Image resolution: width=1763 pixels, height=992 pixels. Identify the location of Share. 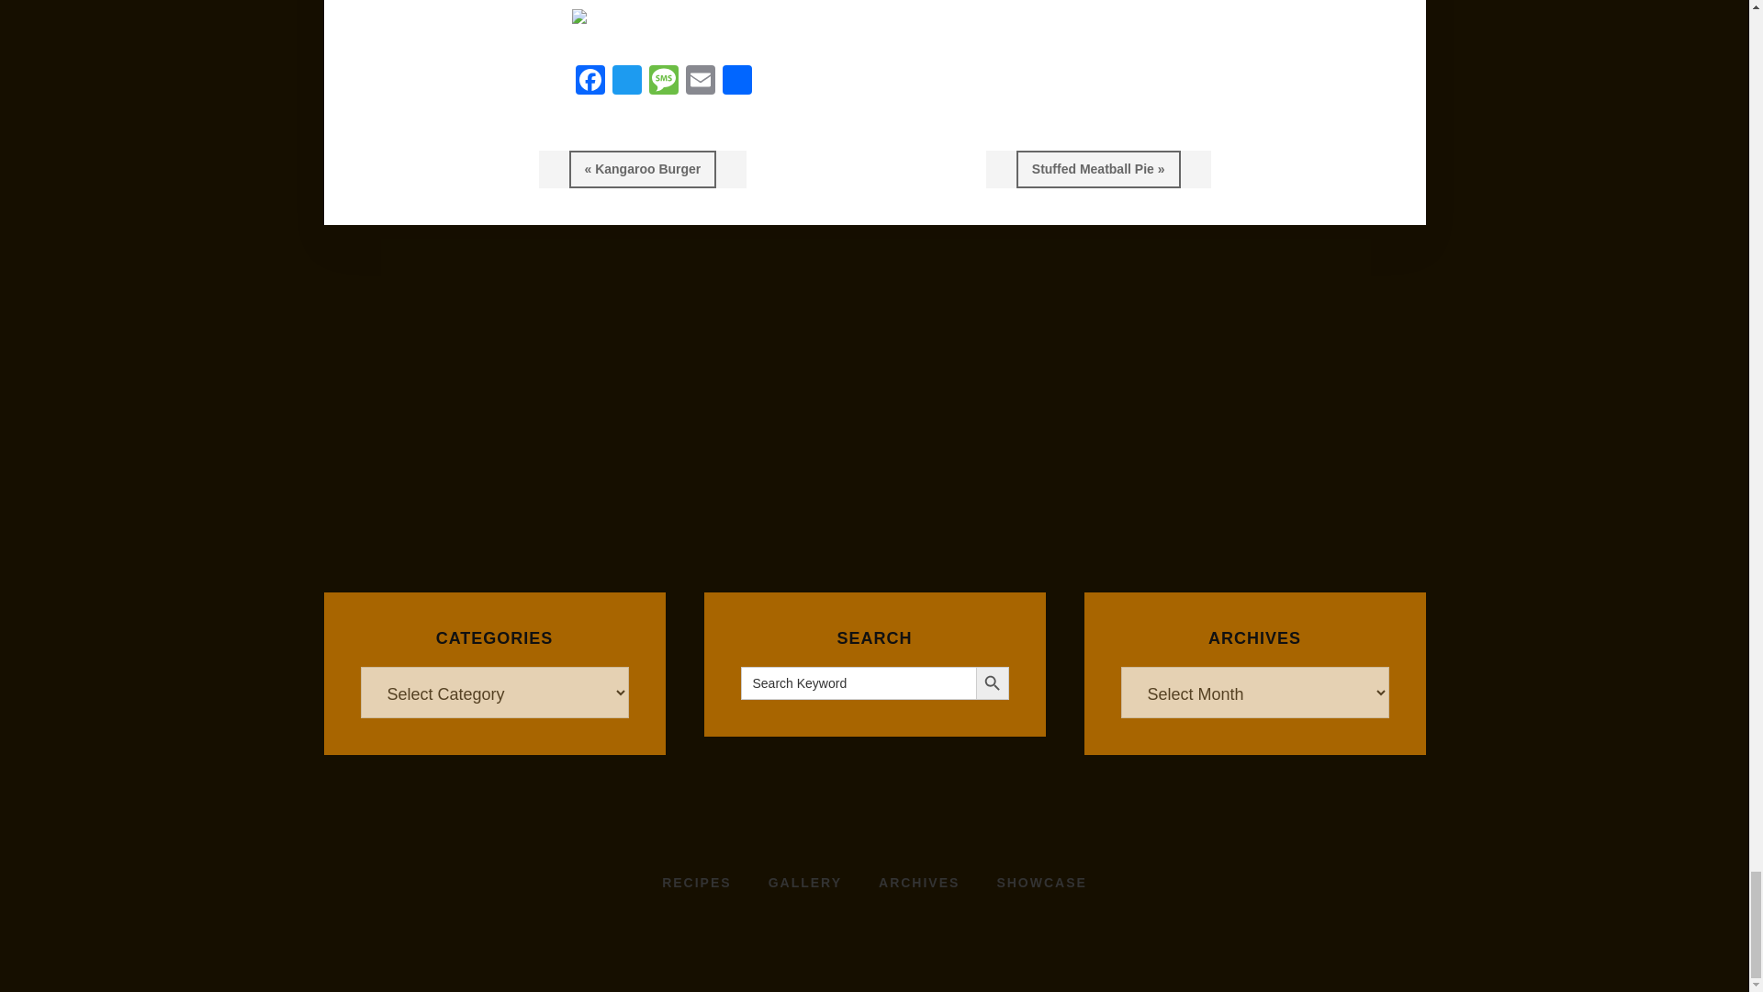
(736, 83).